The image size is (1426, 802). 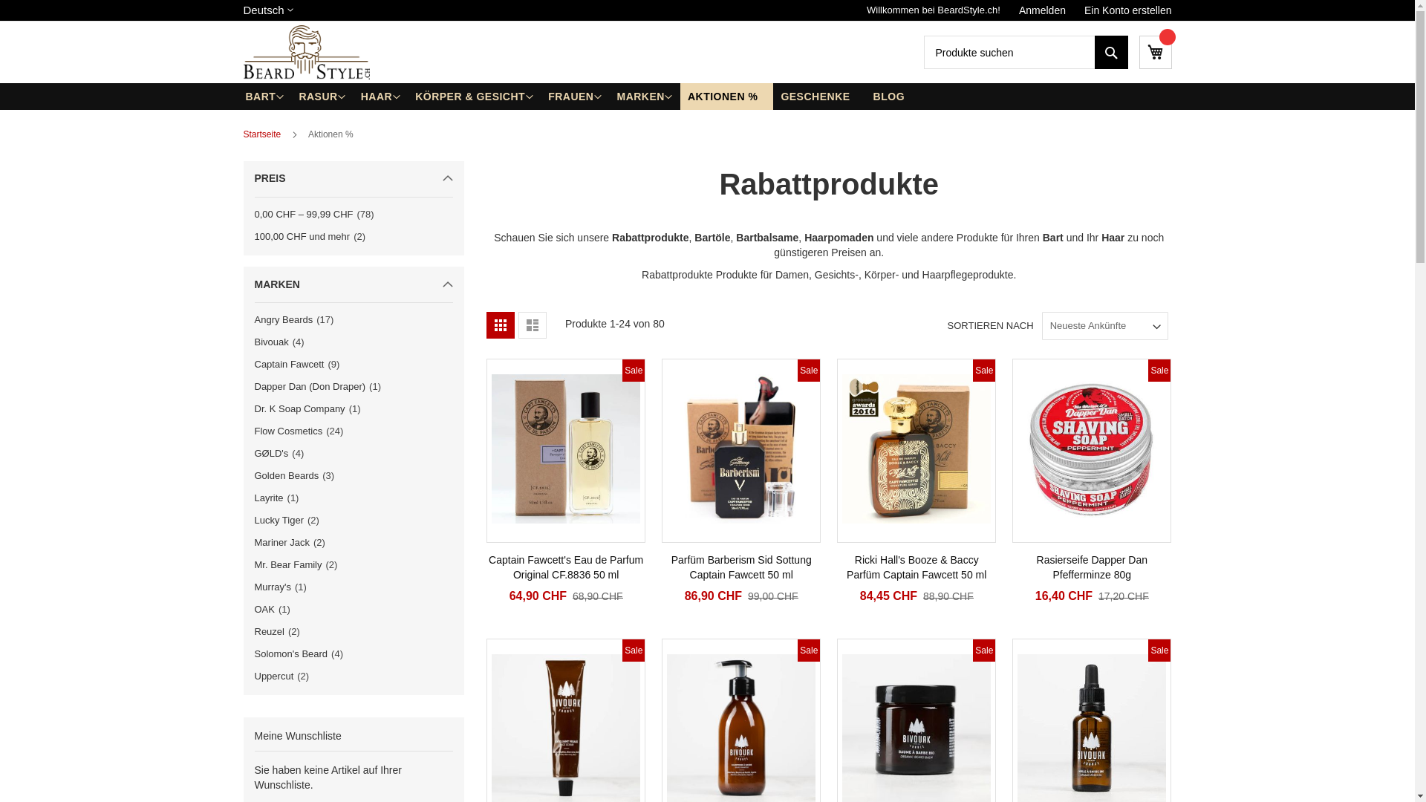 What do you see at coordinates (566, 567) in the screenshot?
I see `Captain Fawcett's Eau de Parfum Original CF.8836 50 ml` at bounding box center [566, 567].